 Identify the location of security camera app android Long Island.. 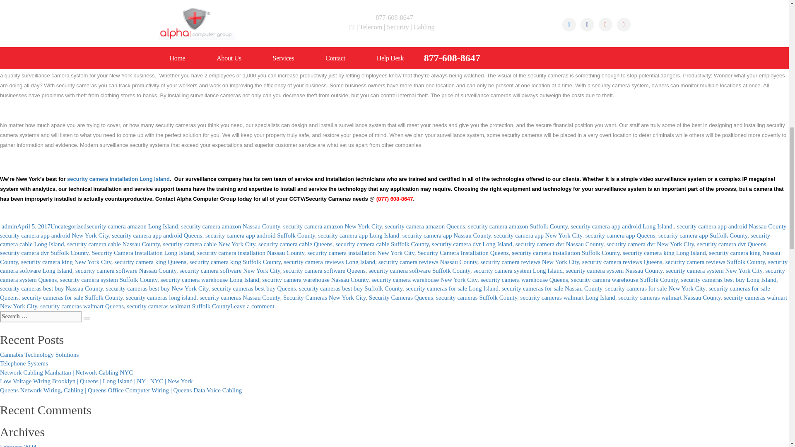
(622, 226).